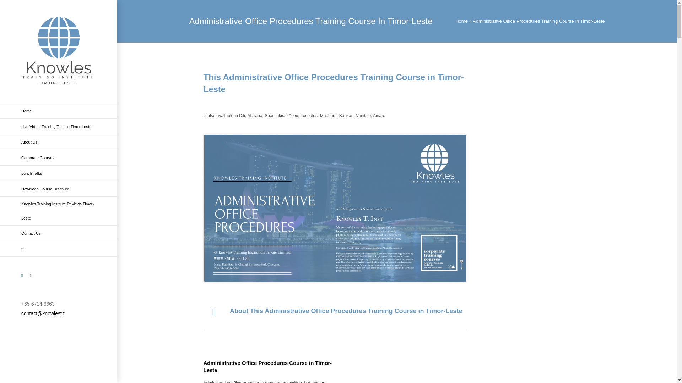  Describe the element at coordinates (59, 249) in the screenshot. I see `Search` at that location.